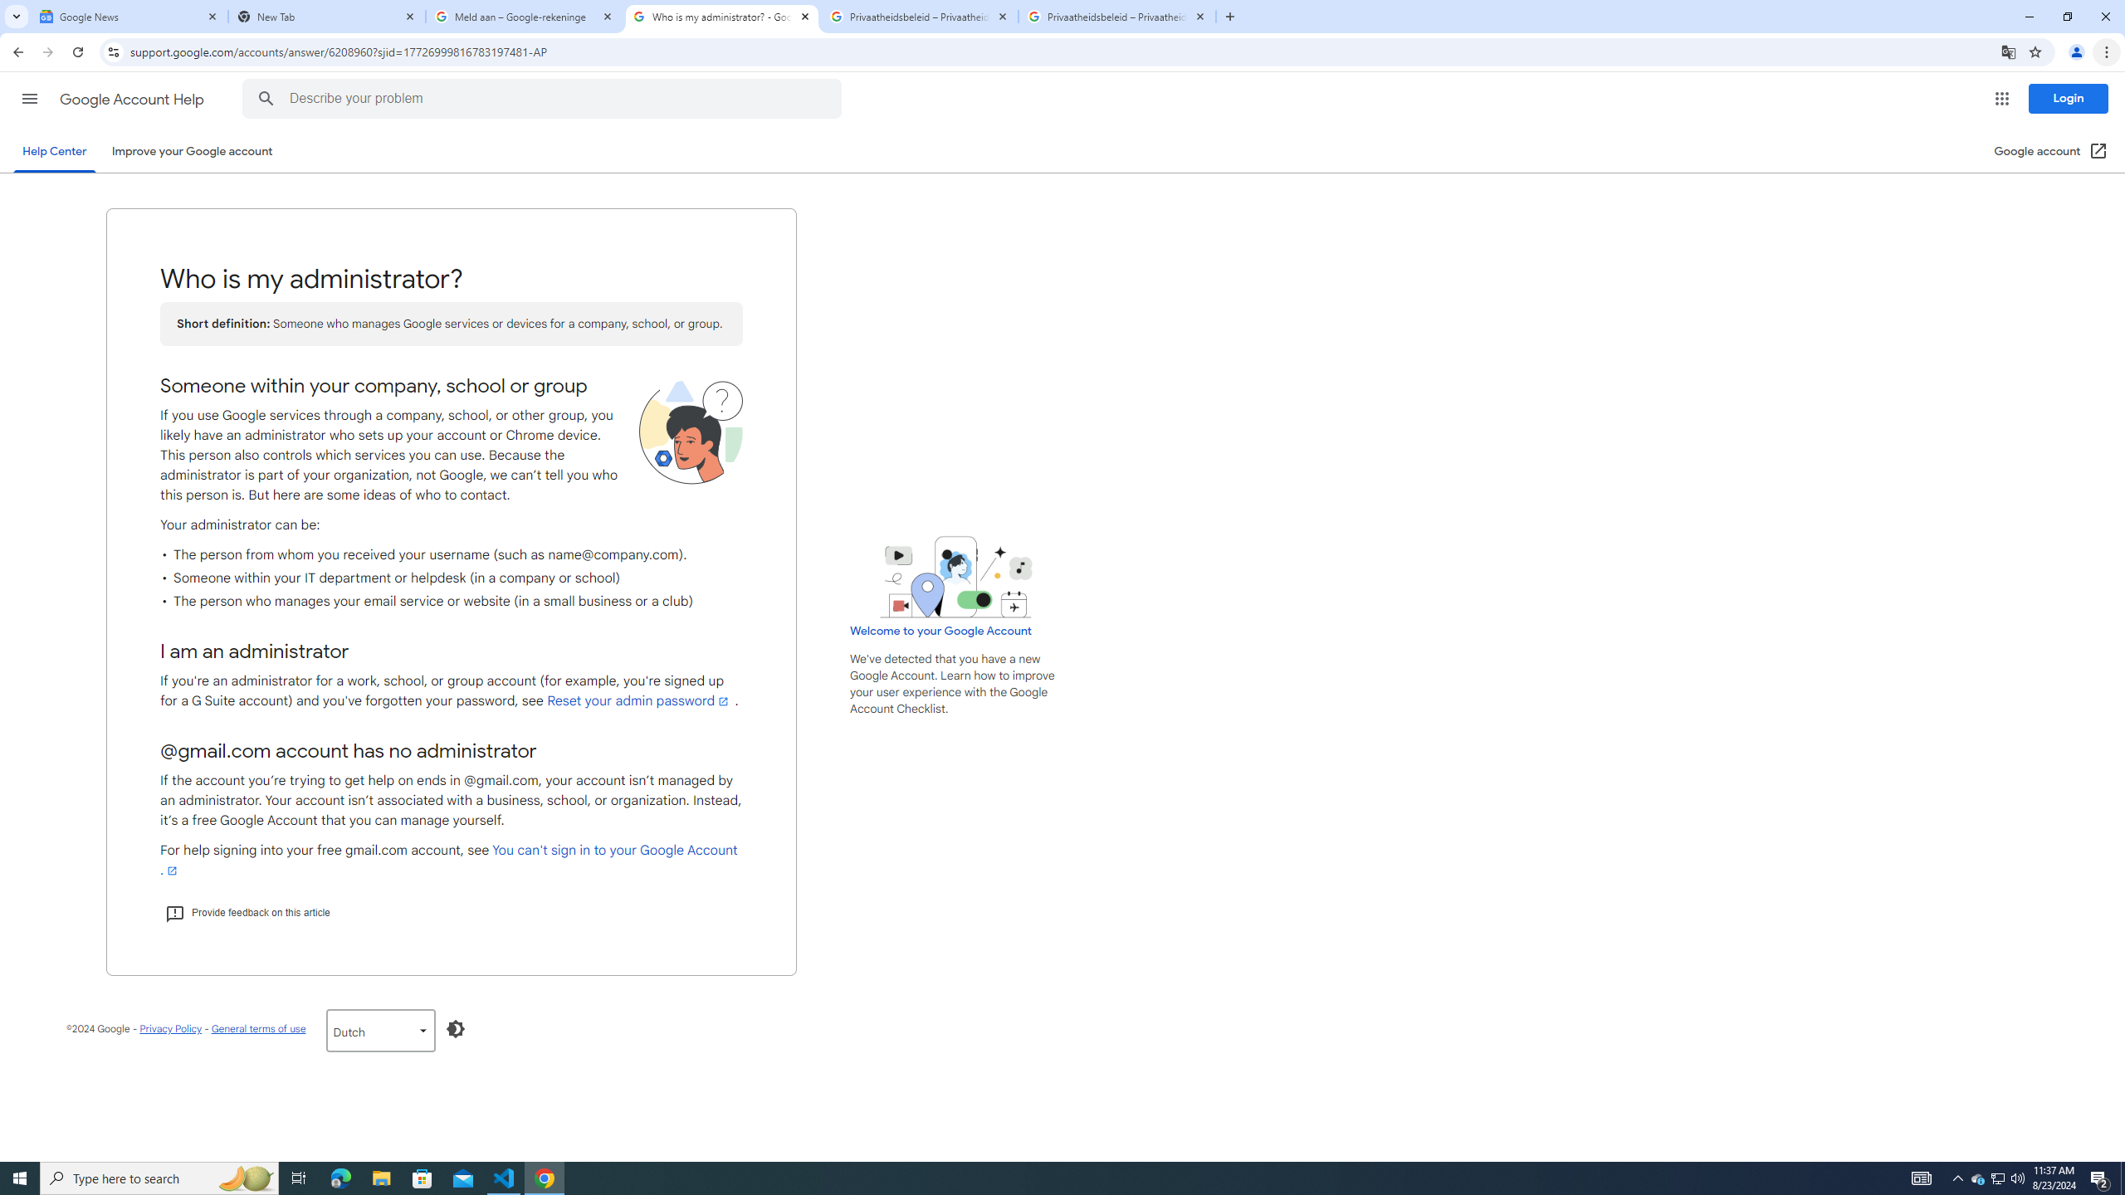  I want to click on New Tab, so click(327, 17).